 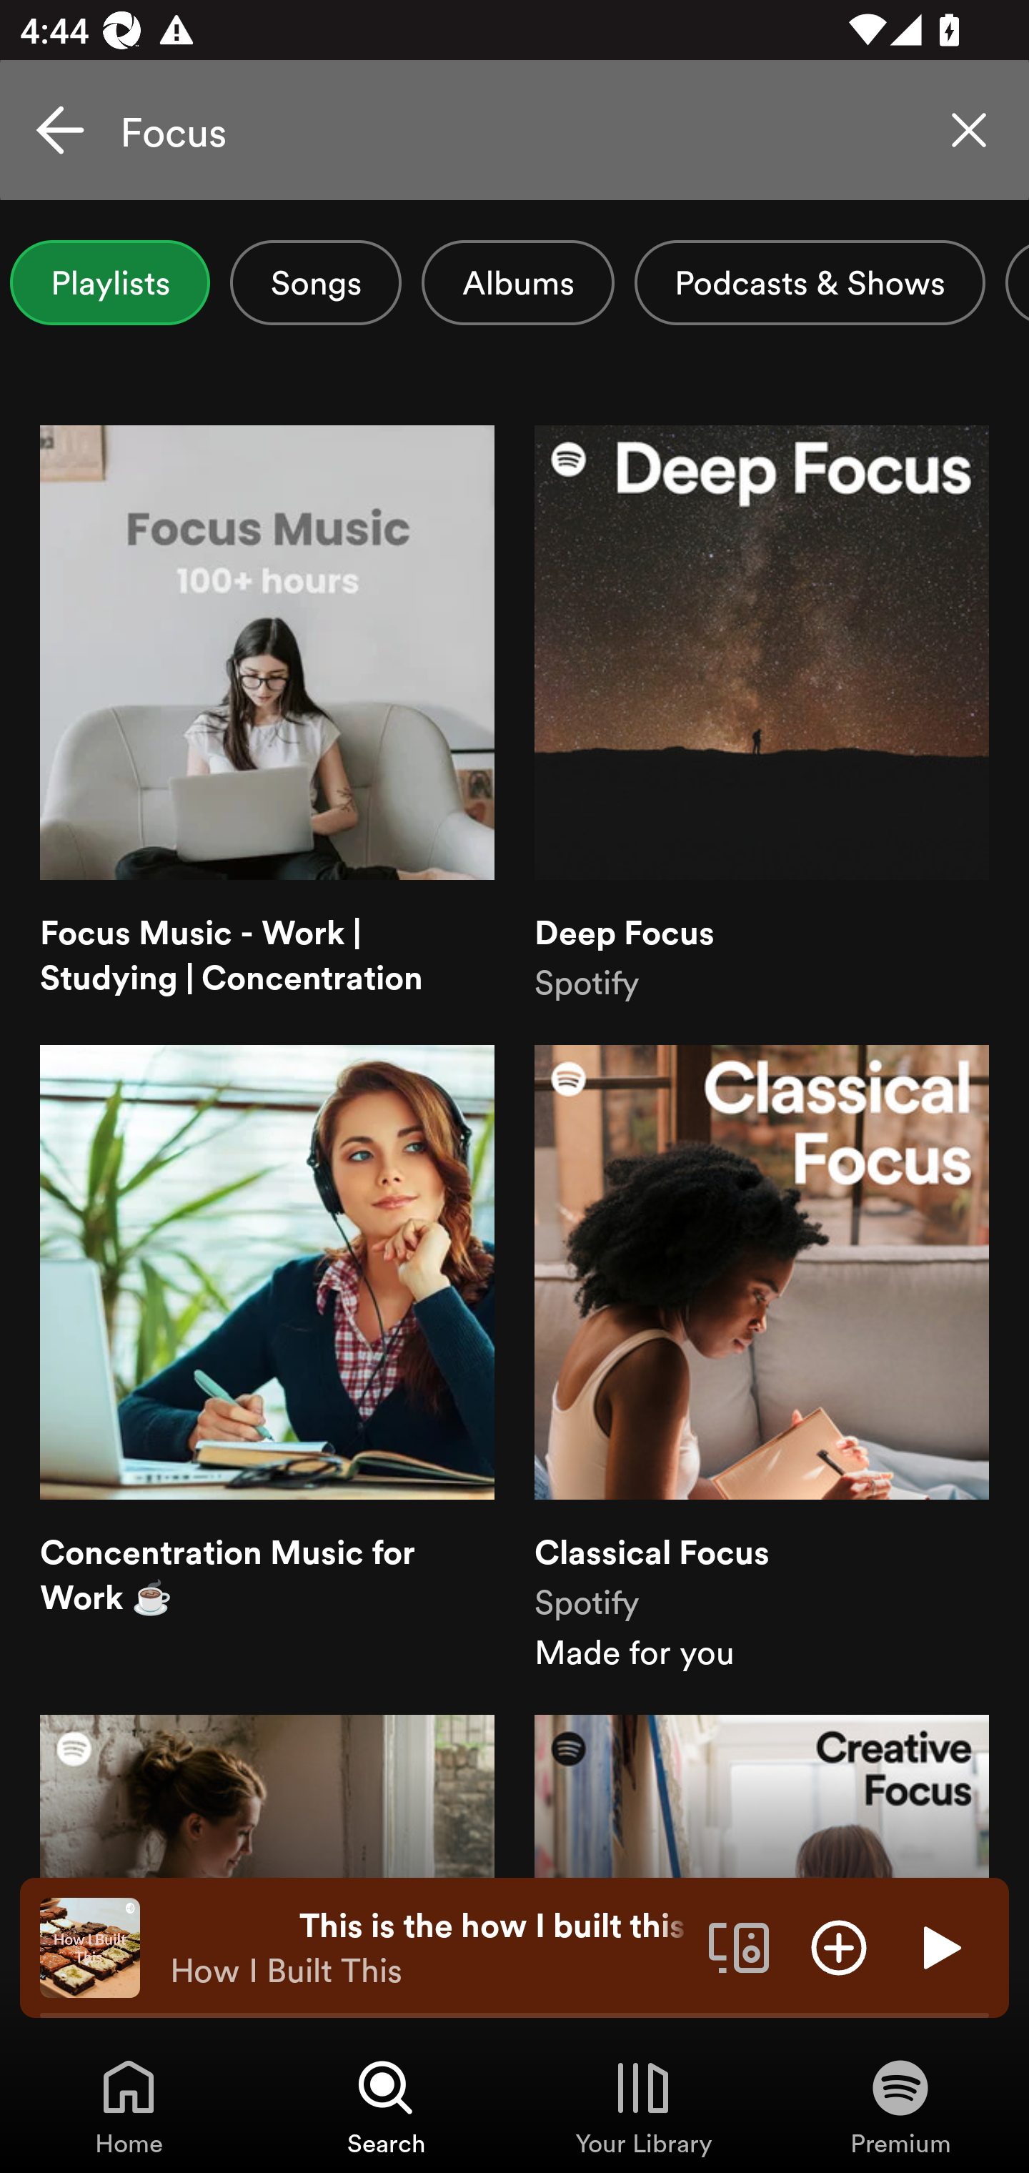 I want to click on Deep Focus Spotify, so click(x=761, y=715).